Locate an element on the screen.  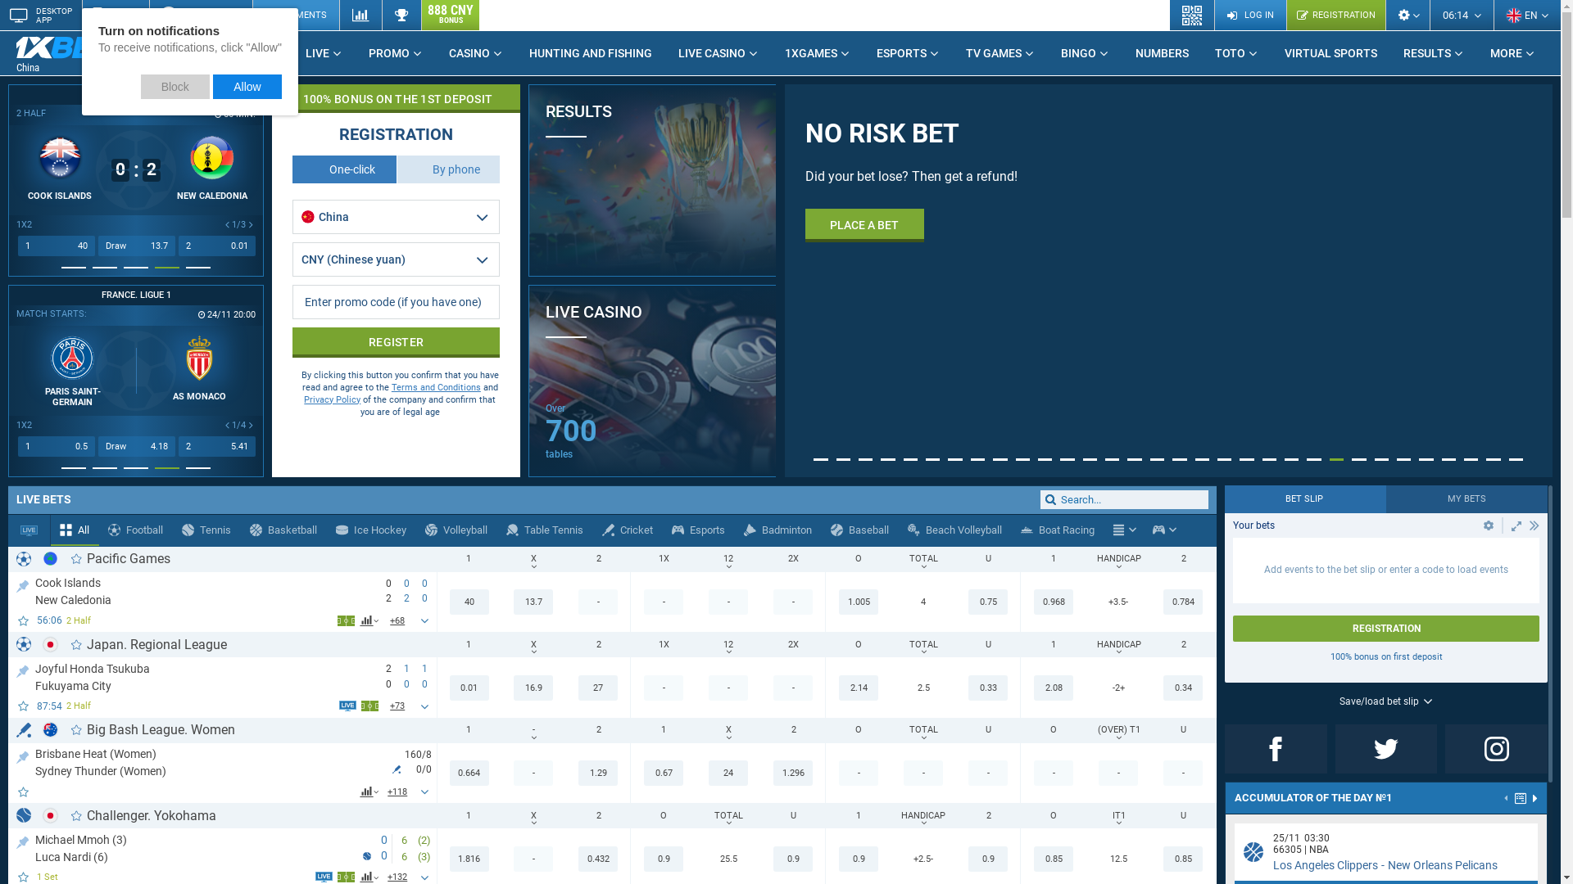
REGISTRATION is located at coordinates (1335, 15).